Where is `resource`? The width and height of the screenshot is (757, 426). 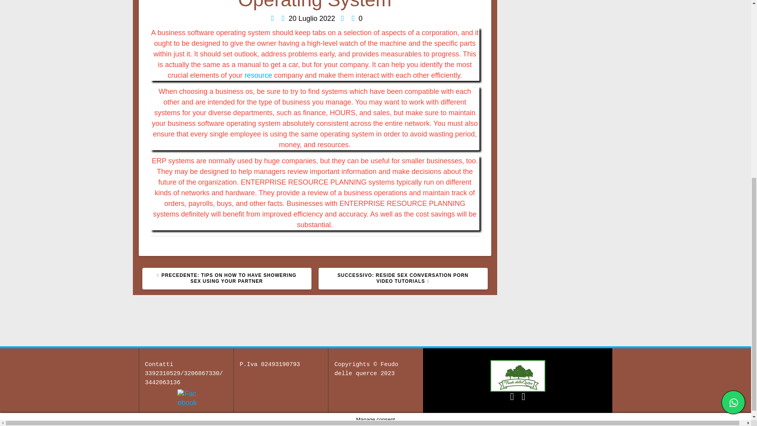 resource is located at coordinates (258, 75).